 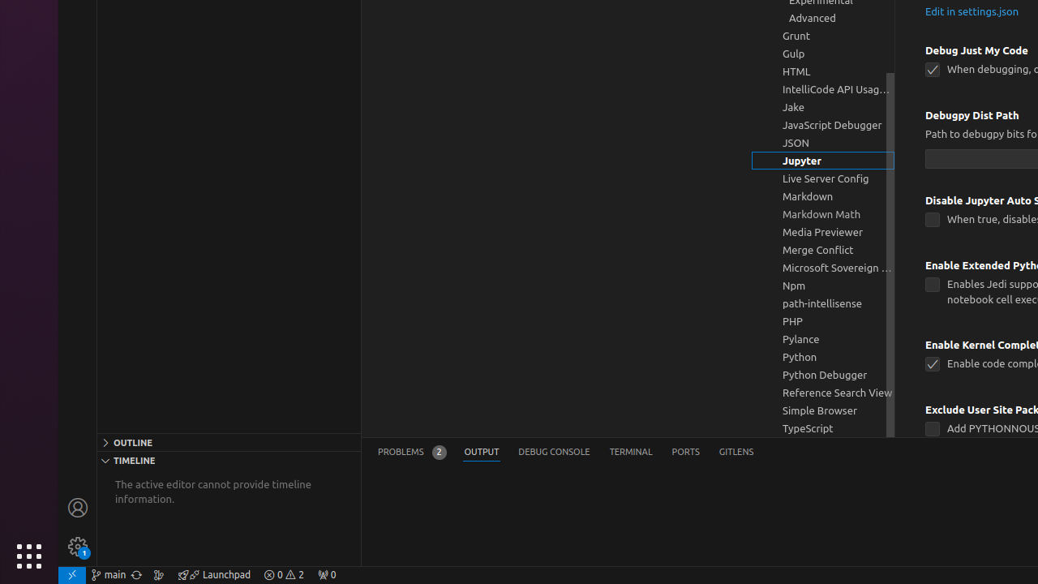 What do you see at coordinates (823, 357) in the screenshot?
I see `Python, group` at bounding box center [823, 357].